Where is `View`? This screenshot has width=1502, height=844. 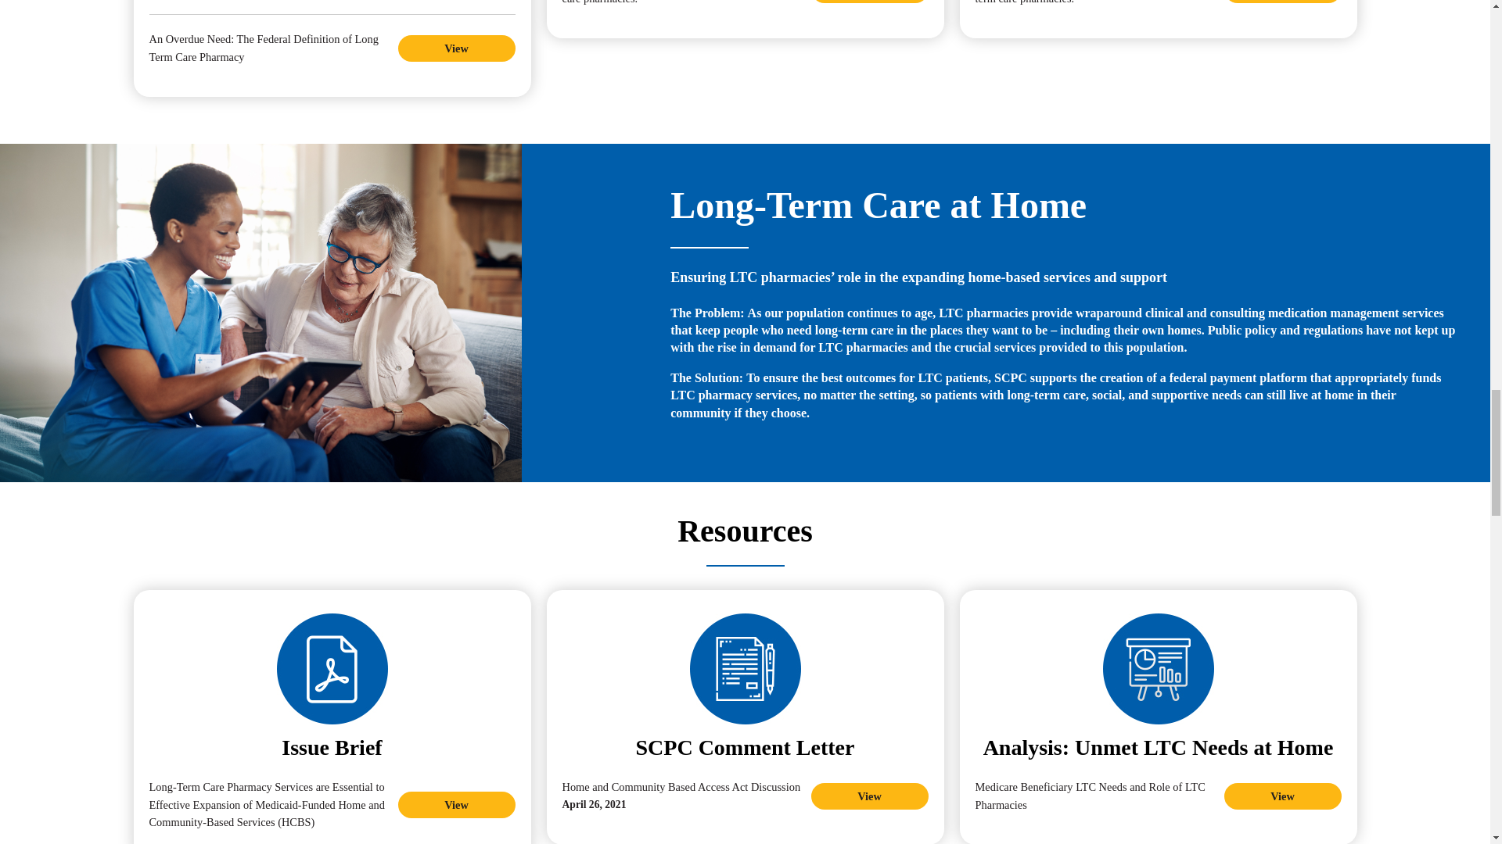
View is located at coordinates (456, 48).